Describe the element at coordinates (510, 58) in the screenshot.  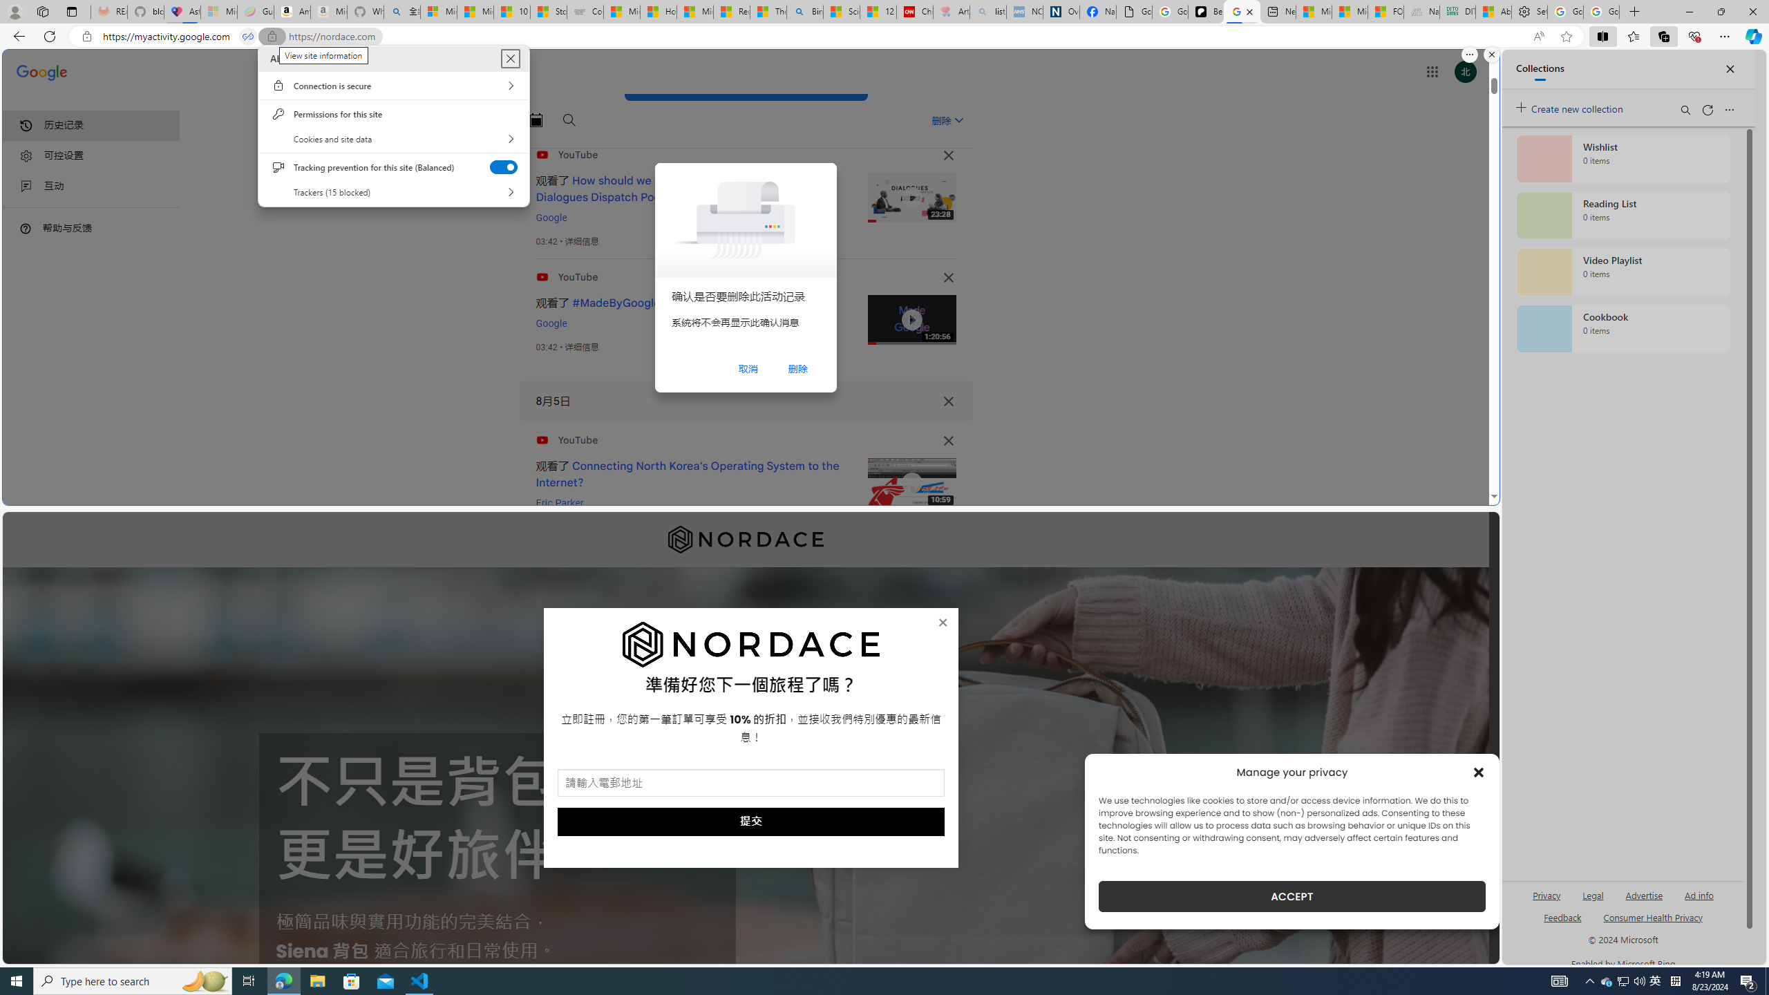
I see `Close` at that location.